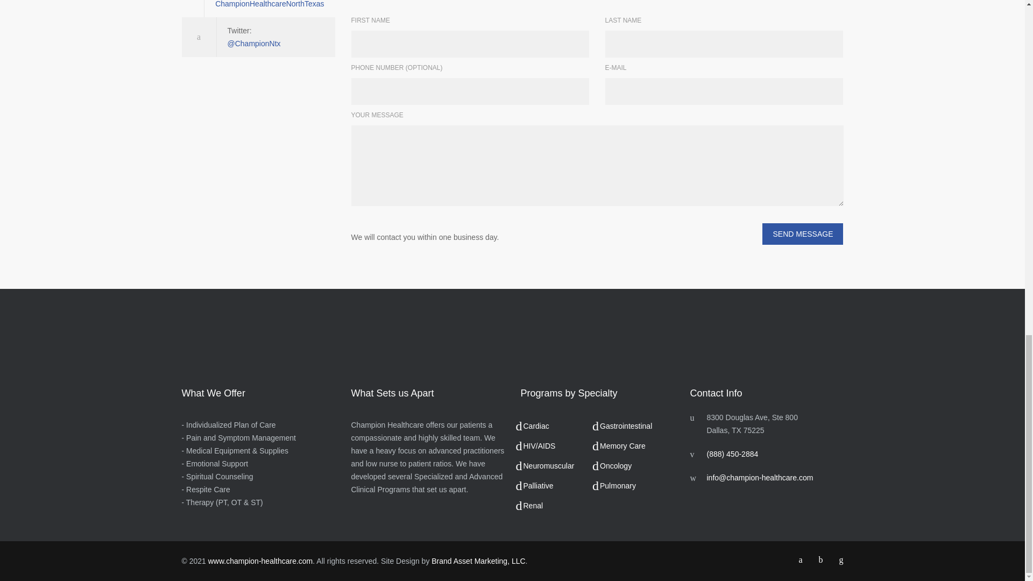  I want to click on SEND MESSAGE, so click(802, 233).